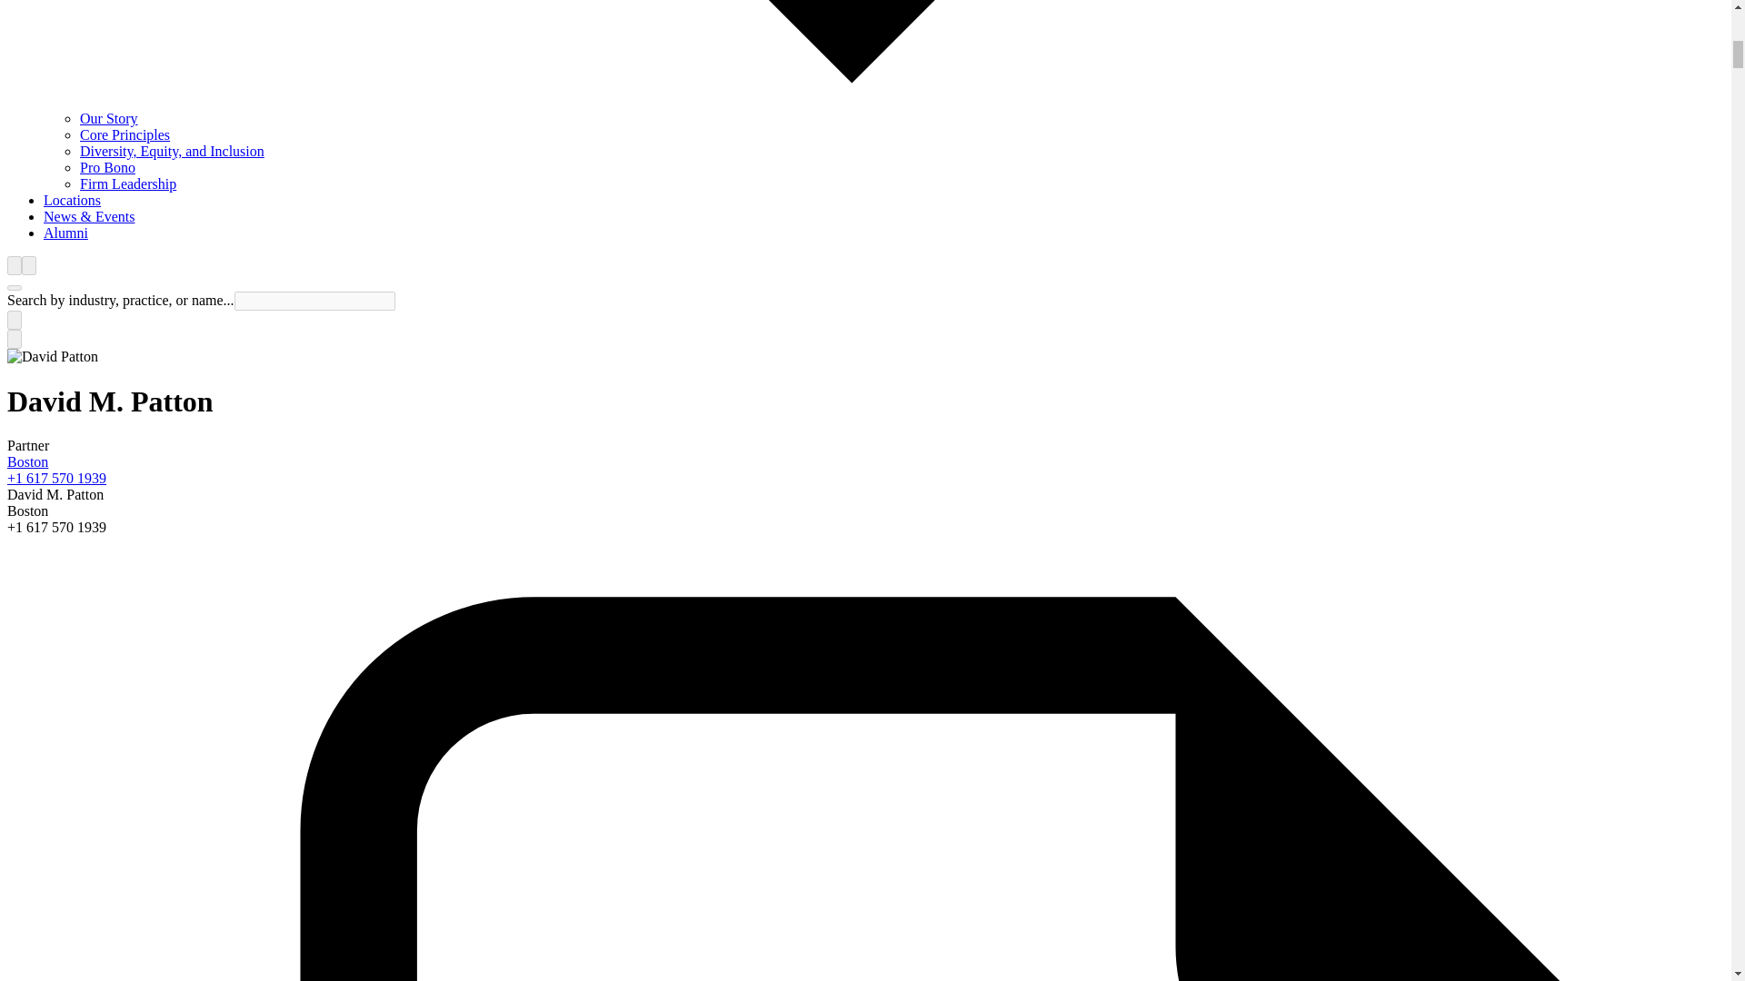 The height and width of the screenshot is (981, 1745). Describe the element at coordinates (125, 134) in the screenshot. I see `Core Principles` at that location.